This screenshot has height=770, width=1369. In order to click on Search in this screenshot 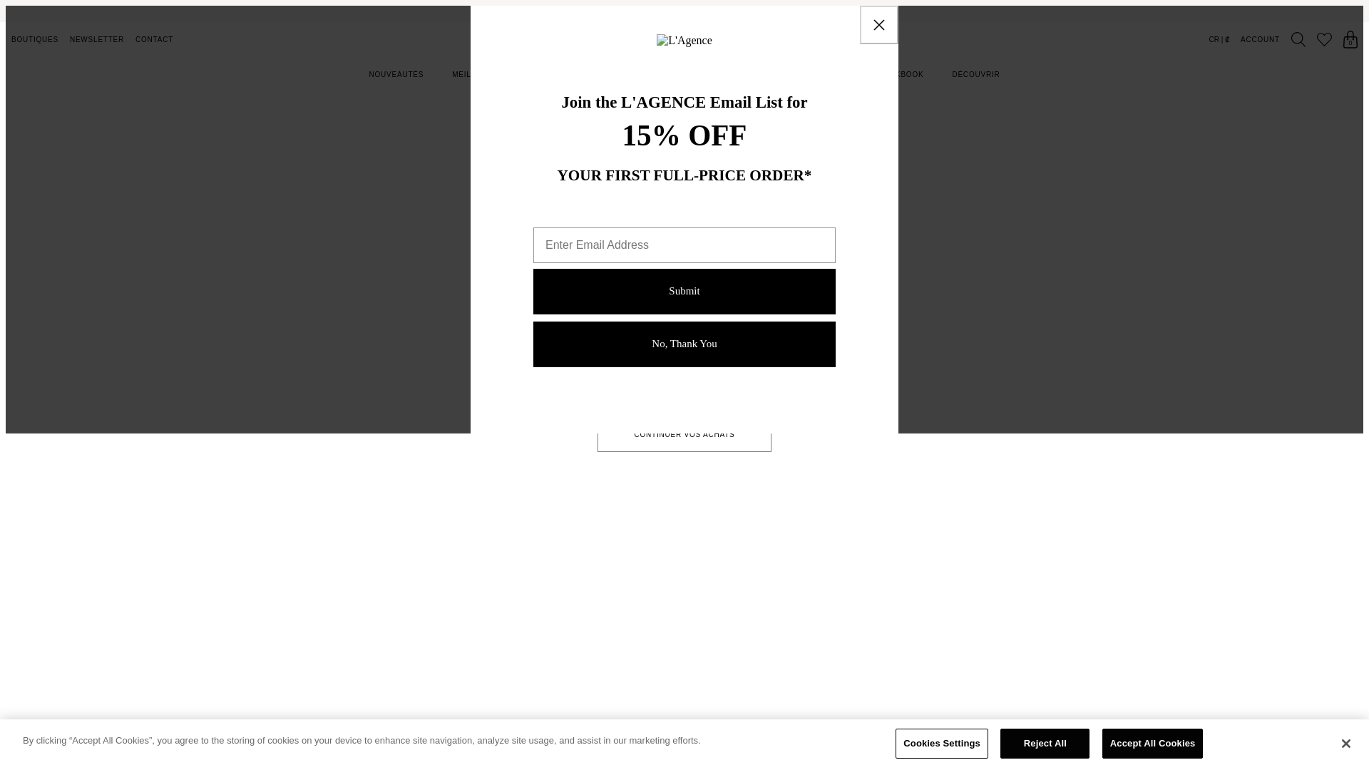, I will do `click(1298, 39)`.